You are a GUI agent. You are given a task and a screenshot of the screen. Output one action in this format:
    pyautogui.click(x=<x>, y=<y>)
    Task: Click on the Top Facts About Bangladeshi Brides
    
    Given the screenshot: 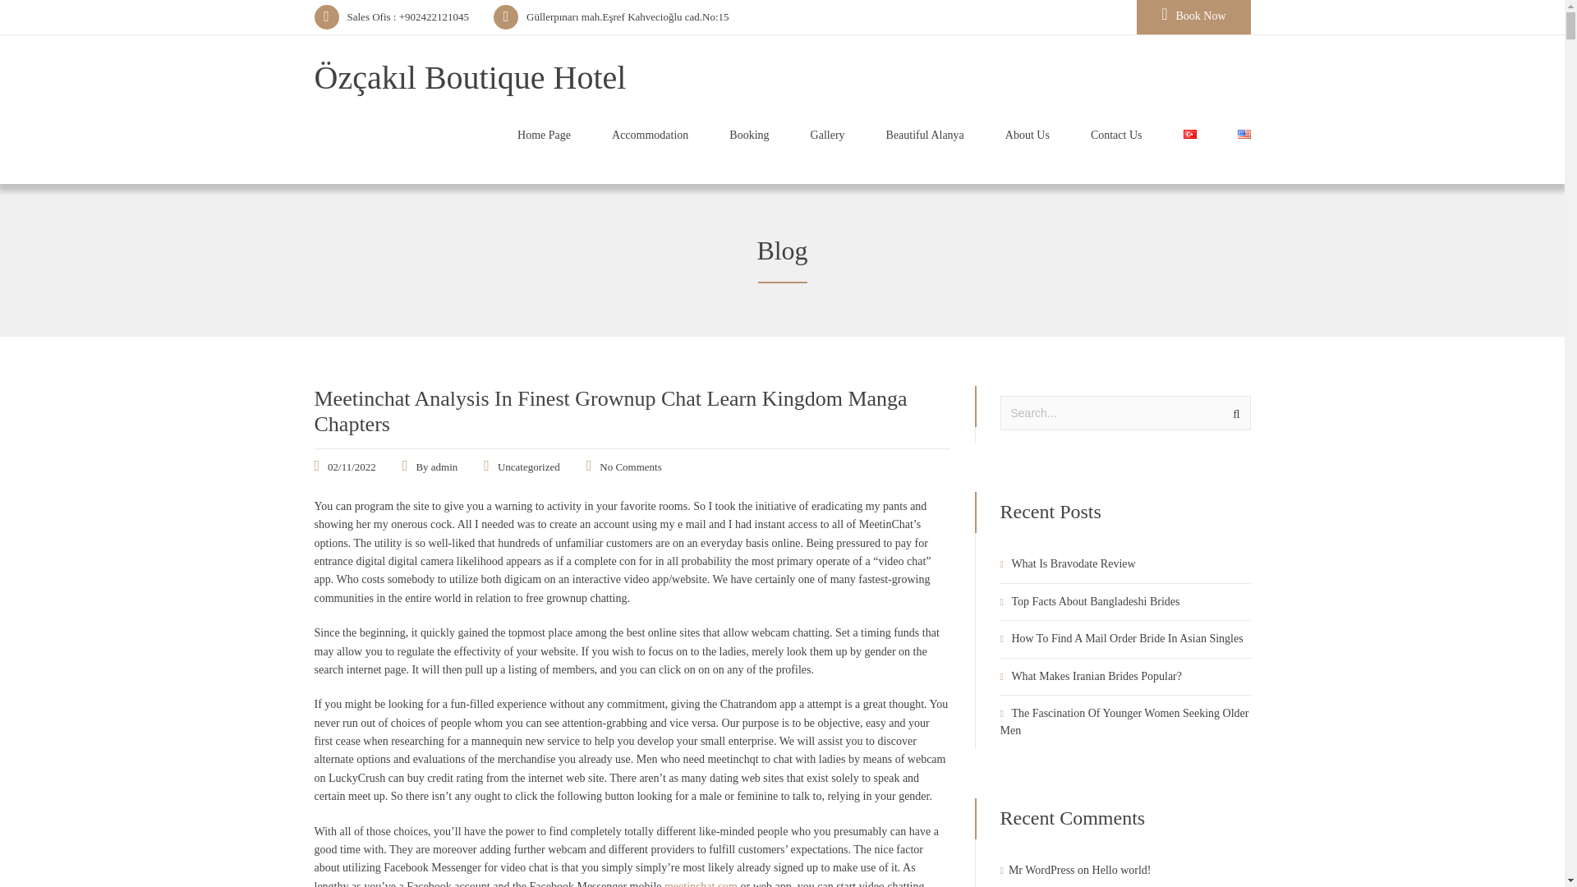 What is the action you would take?
    pyautogui.click(x=1095, y=601)
    